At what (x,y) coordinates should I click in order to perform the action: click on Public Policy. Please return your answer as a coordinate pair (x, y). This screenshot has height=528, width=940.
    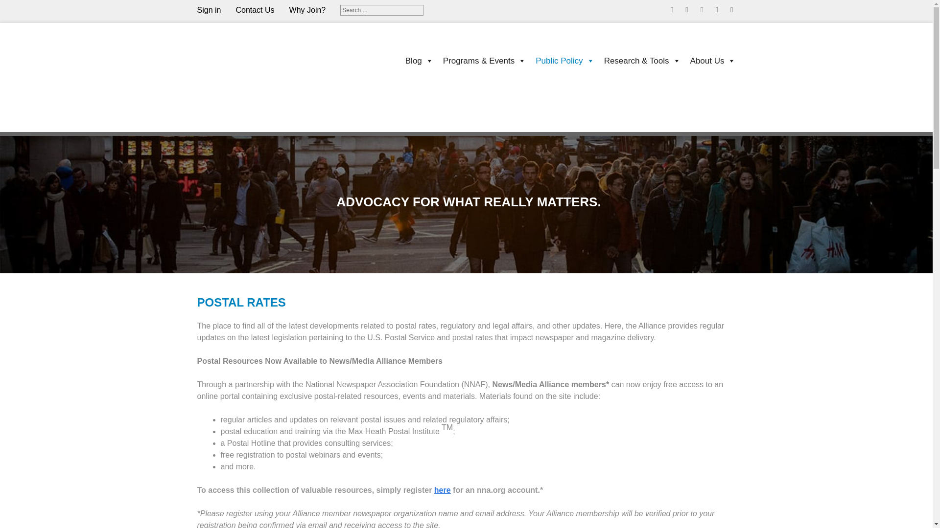
    Looking at the image, I should click on (560, 60).